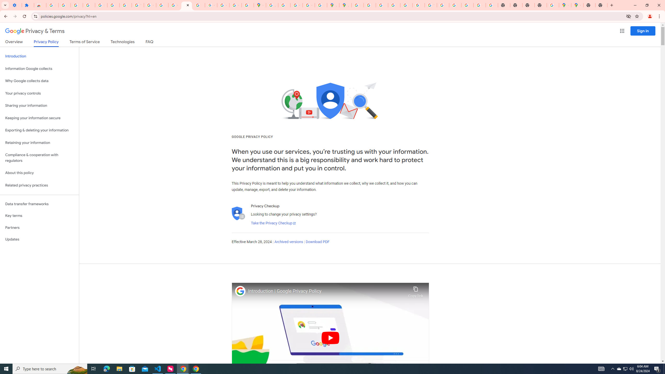  Describe the element at coordinates (138, 5) in the screenshot. I see `YouTube` at that location.